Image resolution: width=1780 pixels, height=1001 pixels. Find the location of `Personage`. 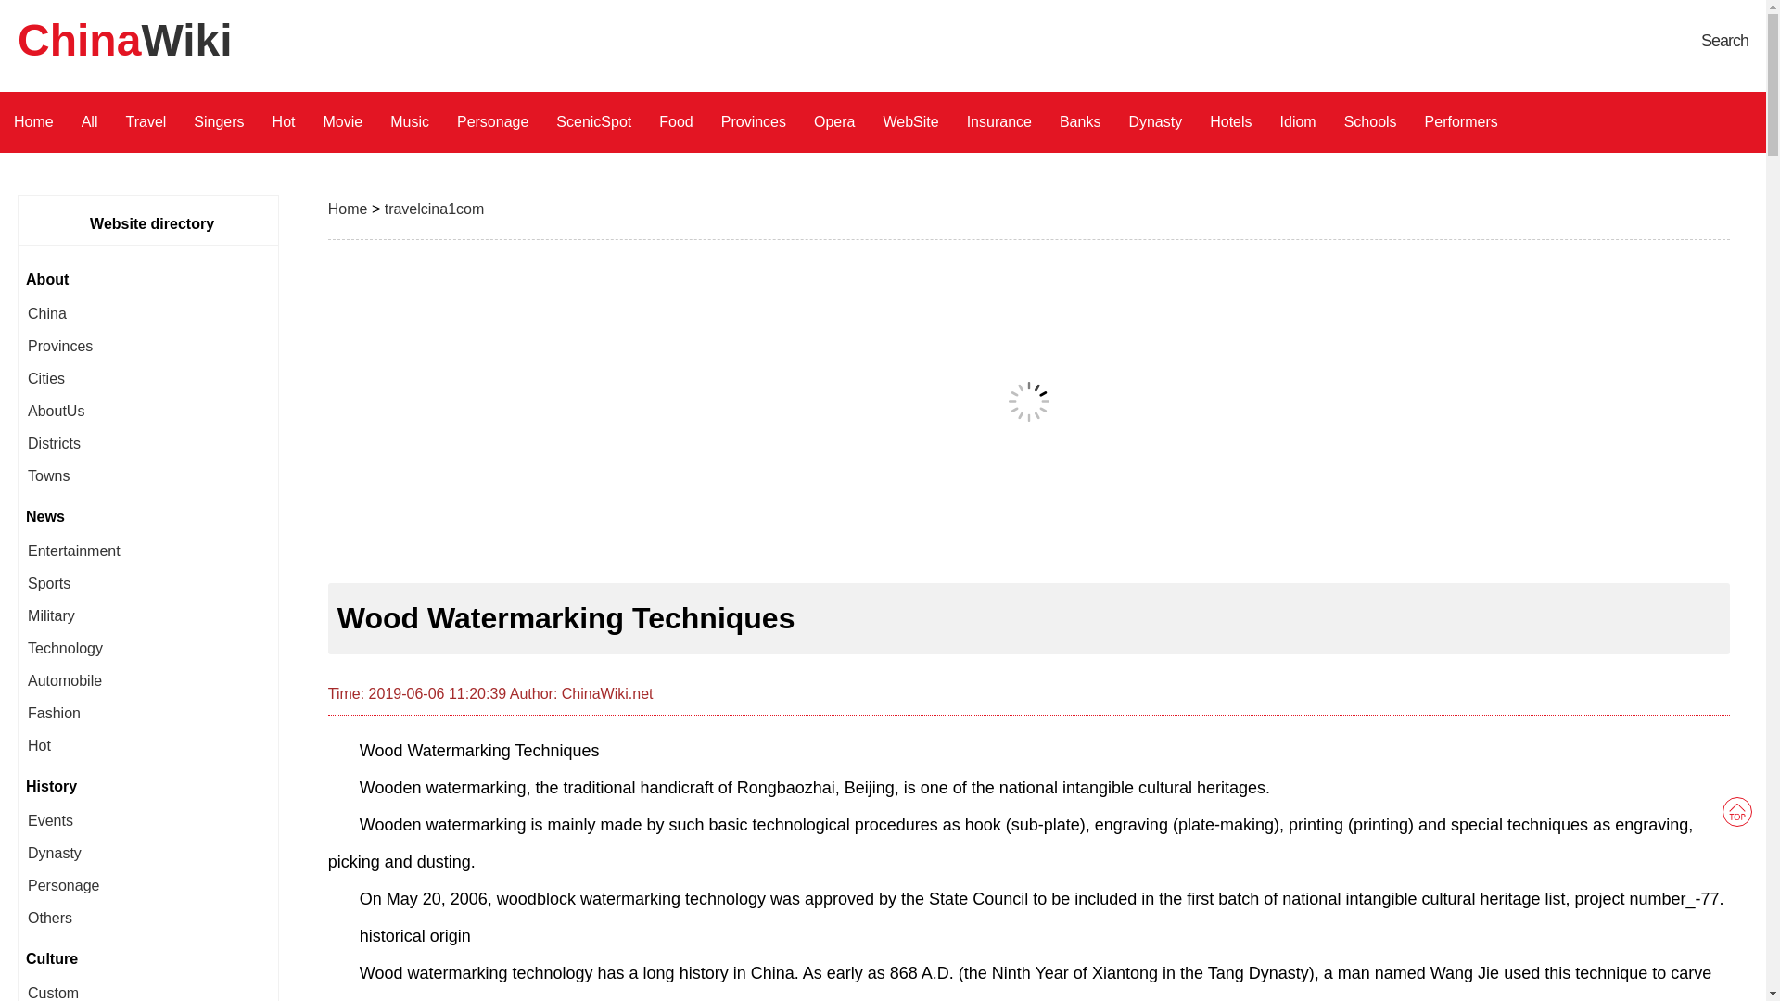

Personage is located at coordinates (493, 122).